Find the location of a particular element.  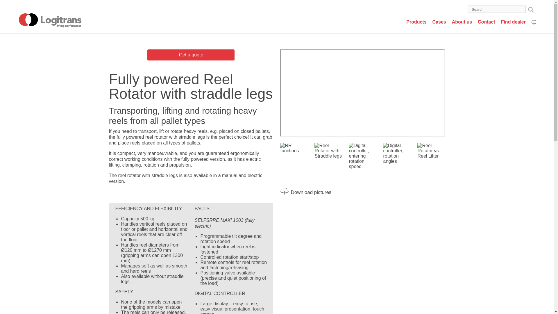

About us is located at coordinates (459, 22).